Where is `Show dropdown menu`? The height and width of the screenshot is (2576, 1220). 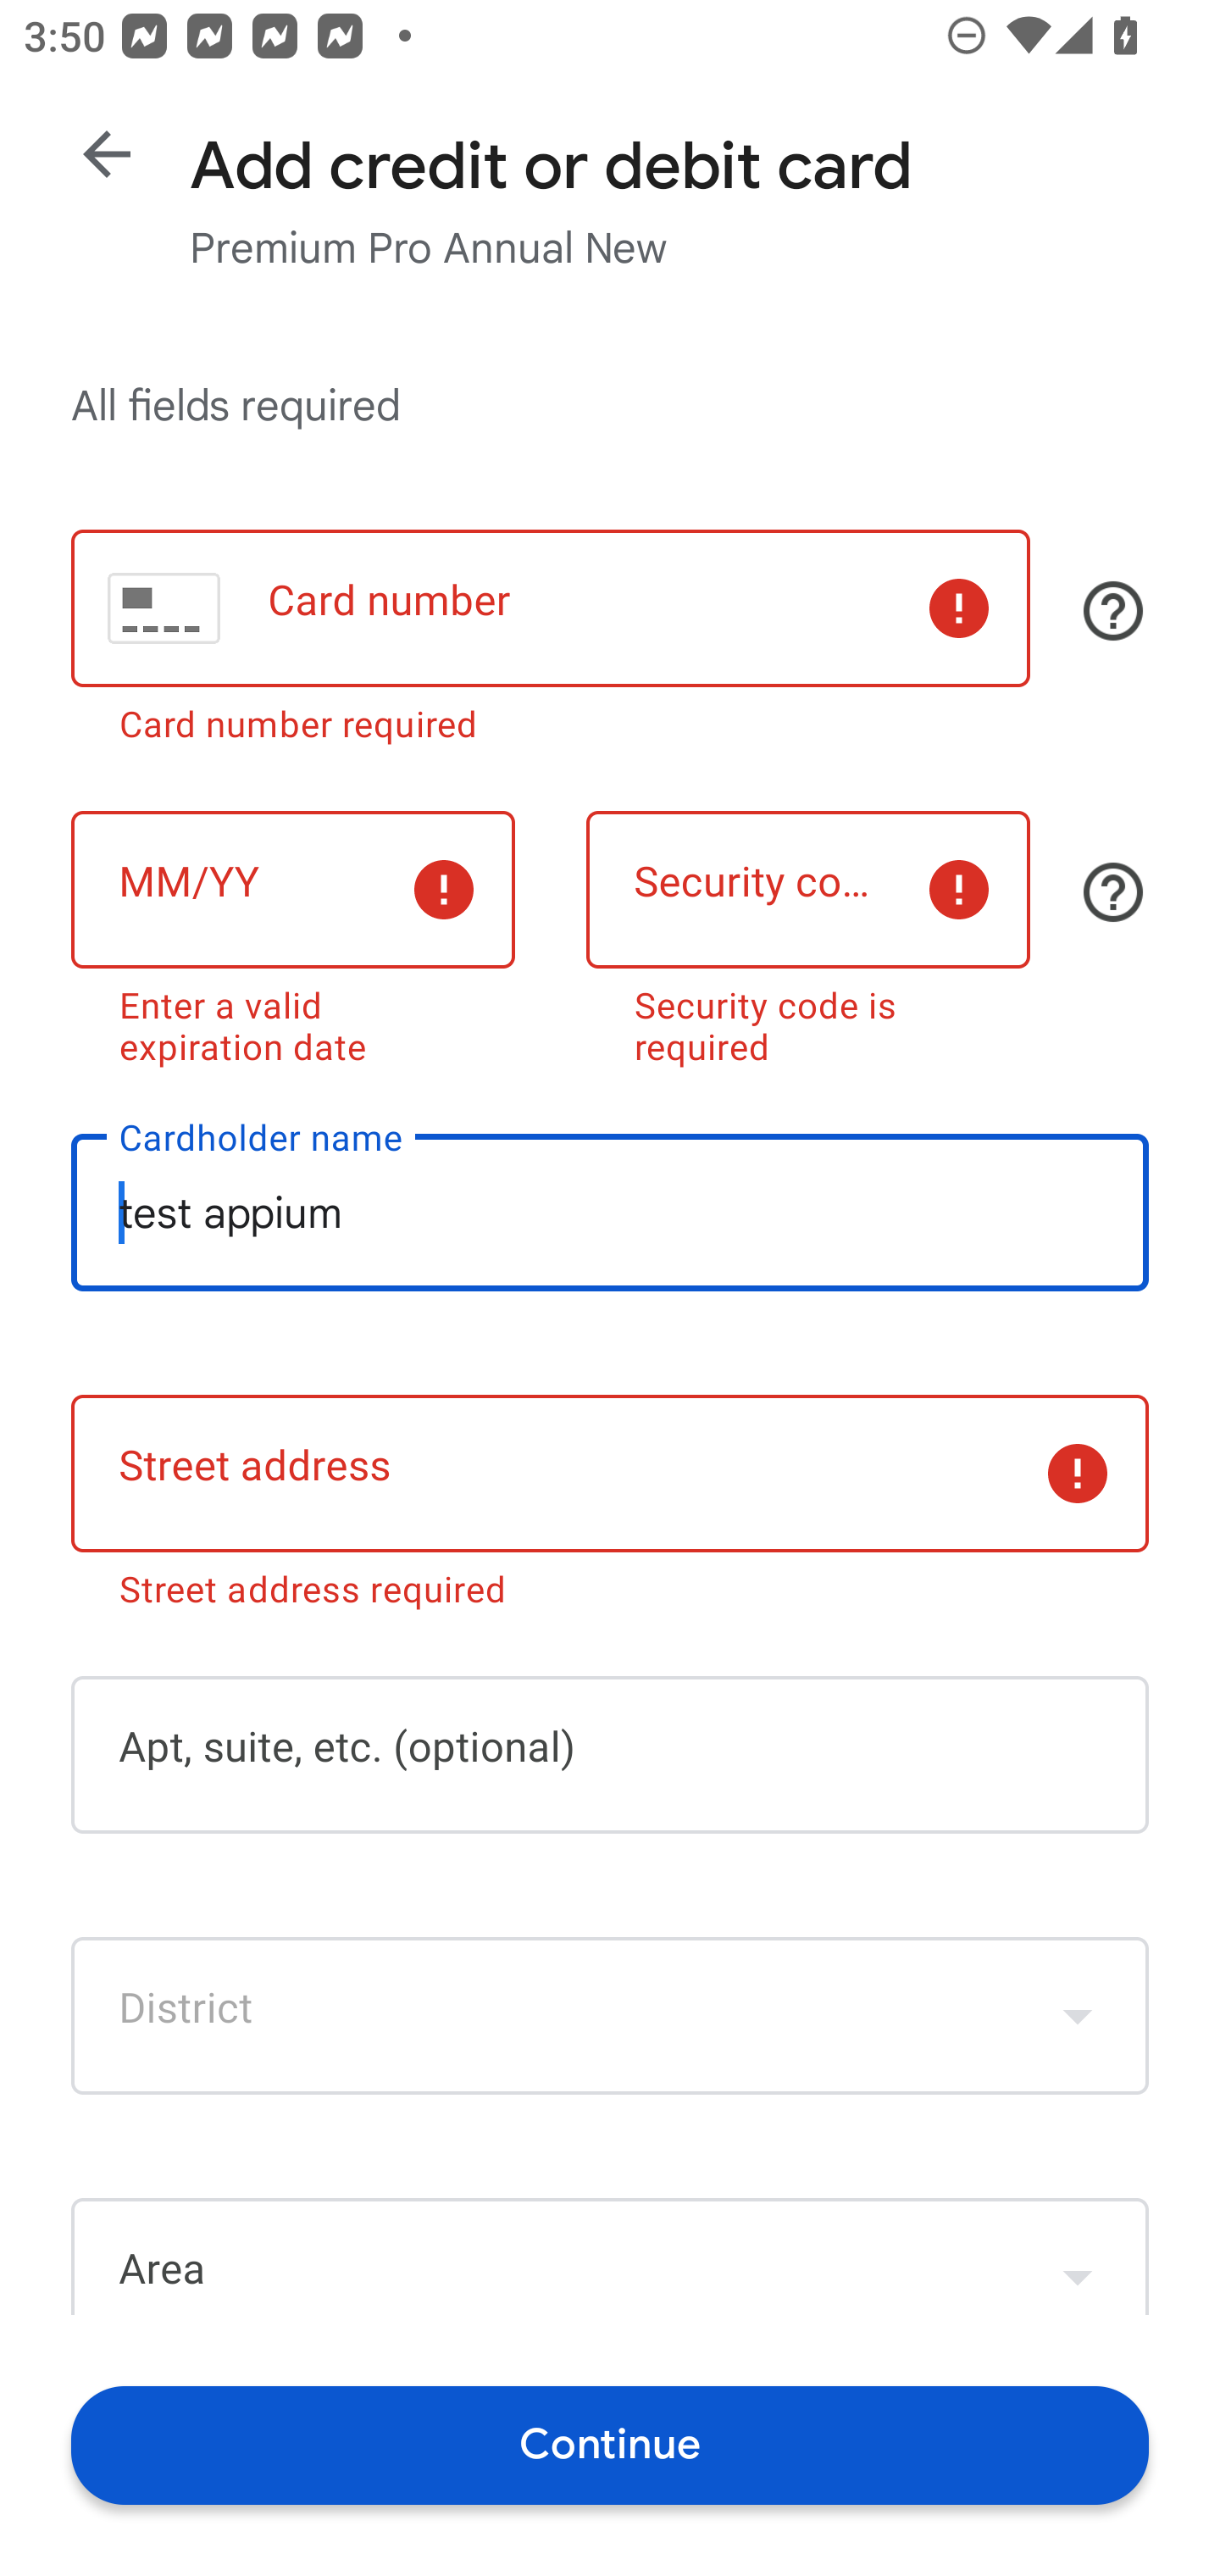 Show dropdown menu is located at coordinates (1078, 2015).